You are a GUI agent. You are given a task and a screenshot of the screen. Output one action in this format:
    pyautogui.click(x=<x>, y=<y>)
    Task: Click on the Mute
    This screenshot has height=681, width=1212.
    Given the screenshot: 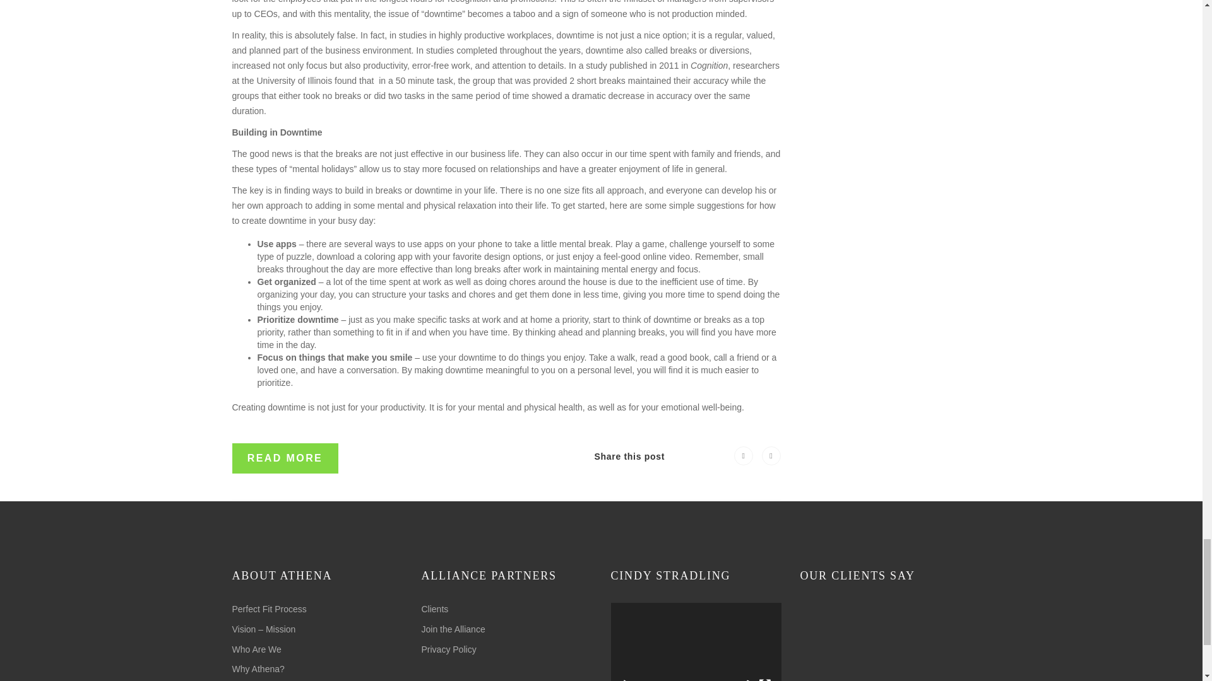 What is the action you would take?
    pyautogui.click(x=745, y=680)
    